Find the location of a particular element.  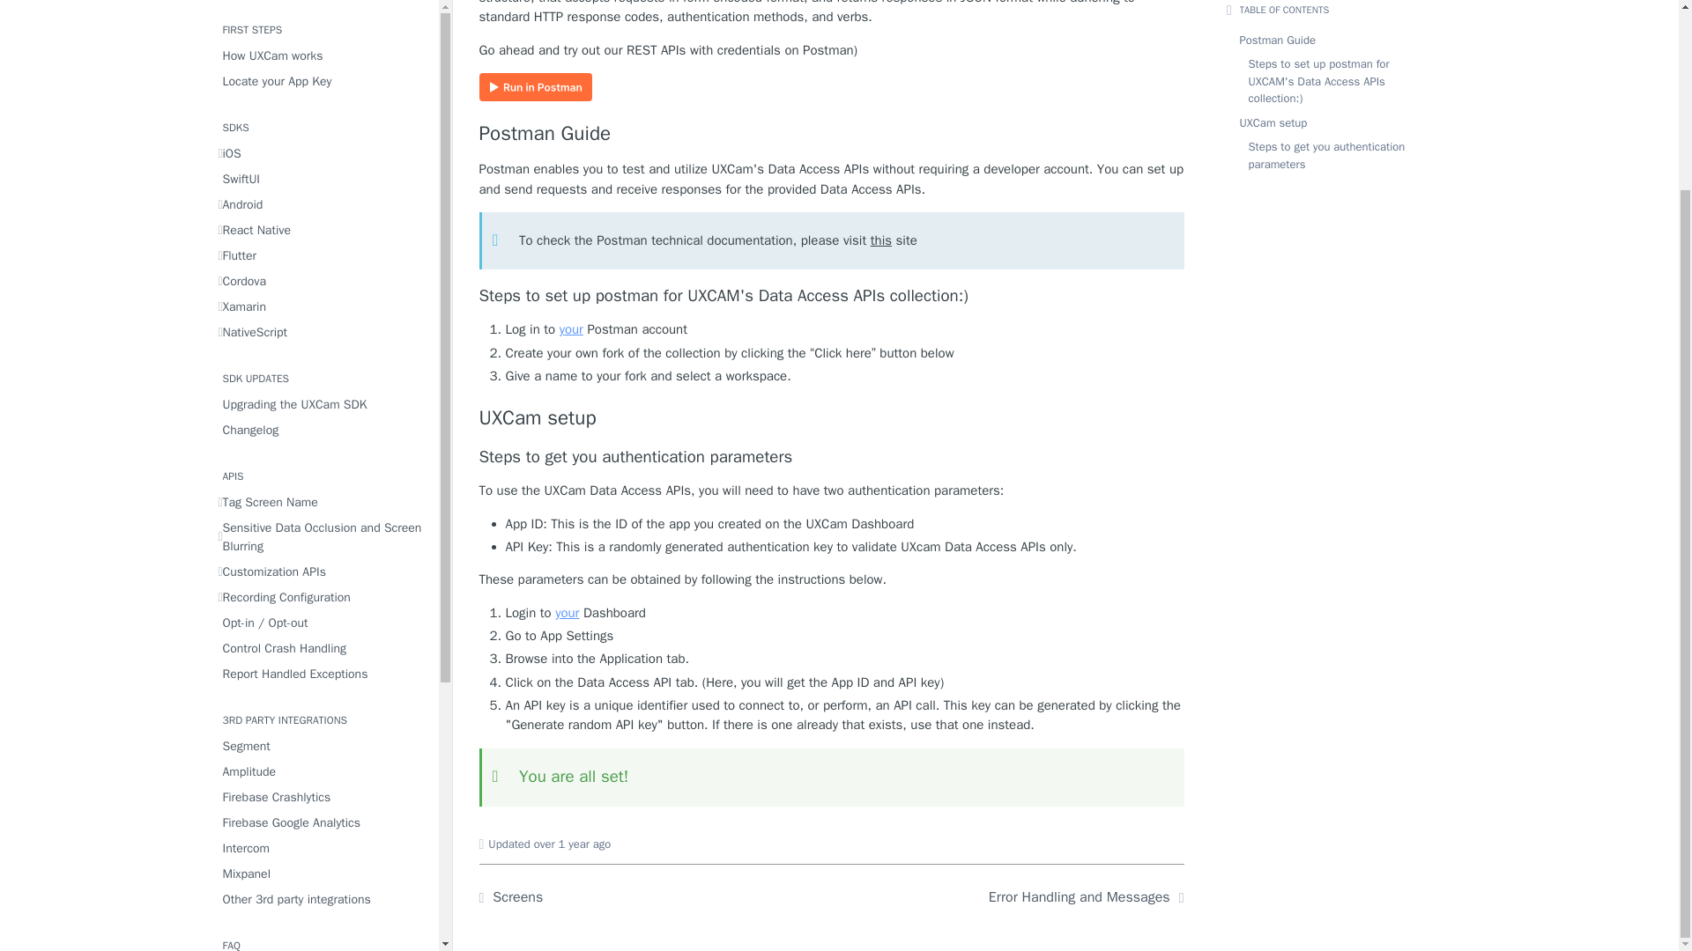

Upgrading the UXCam SDK is located at coordinates (323, 259).